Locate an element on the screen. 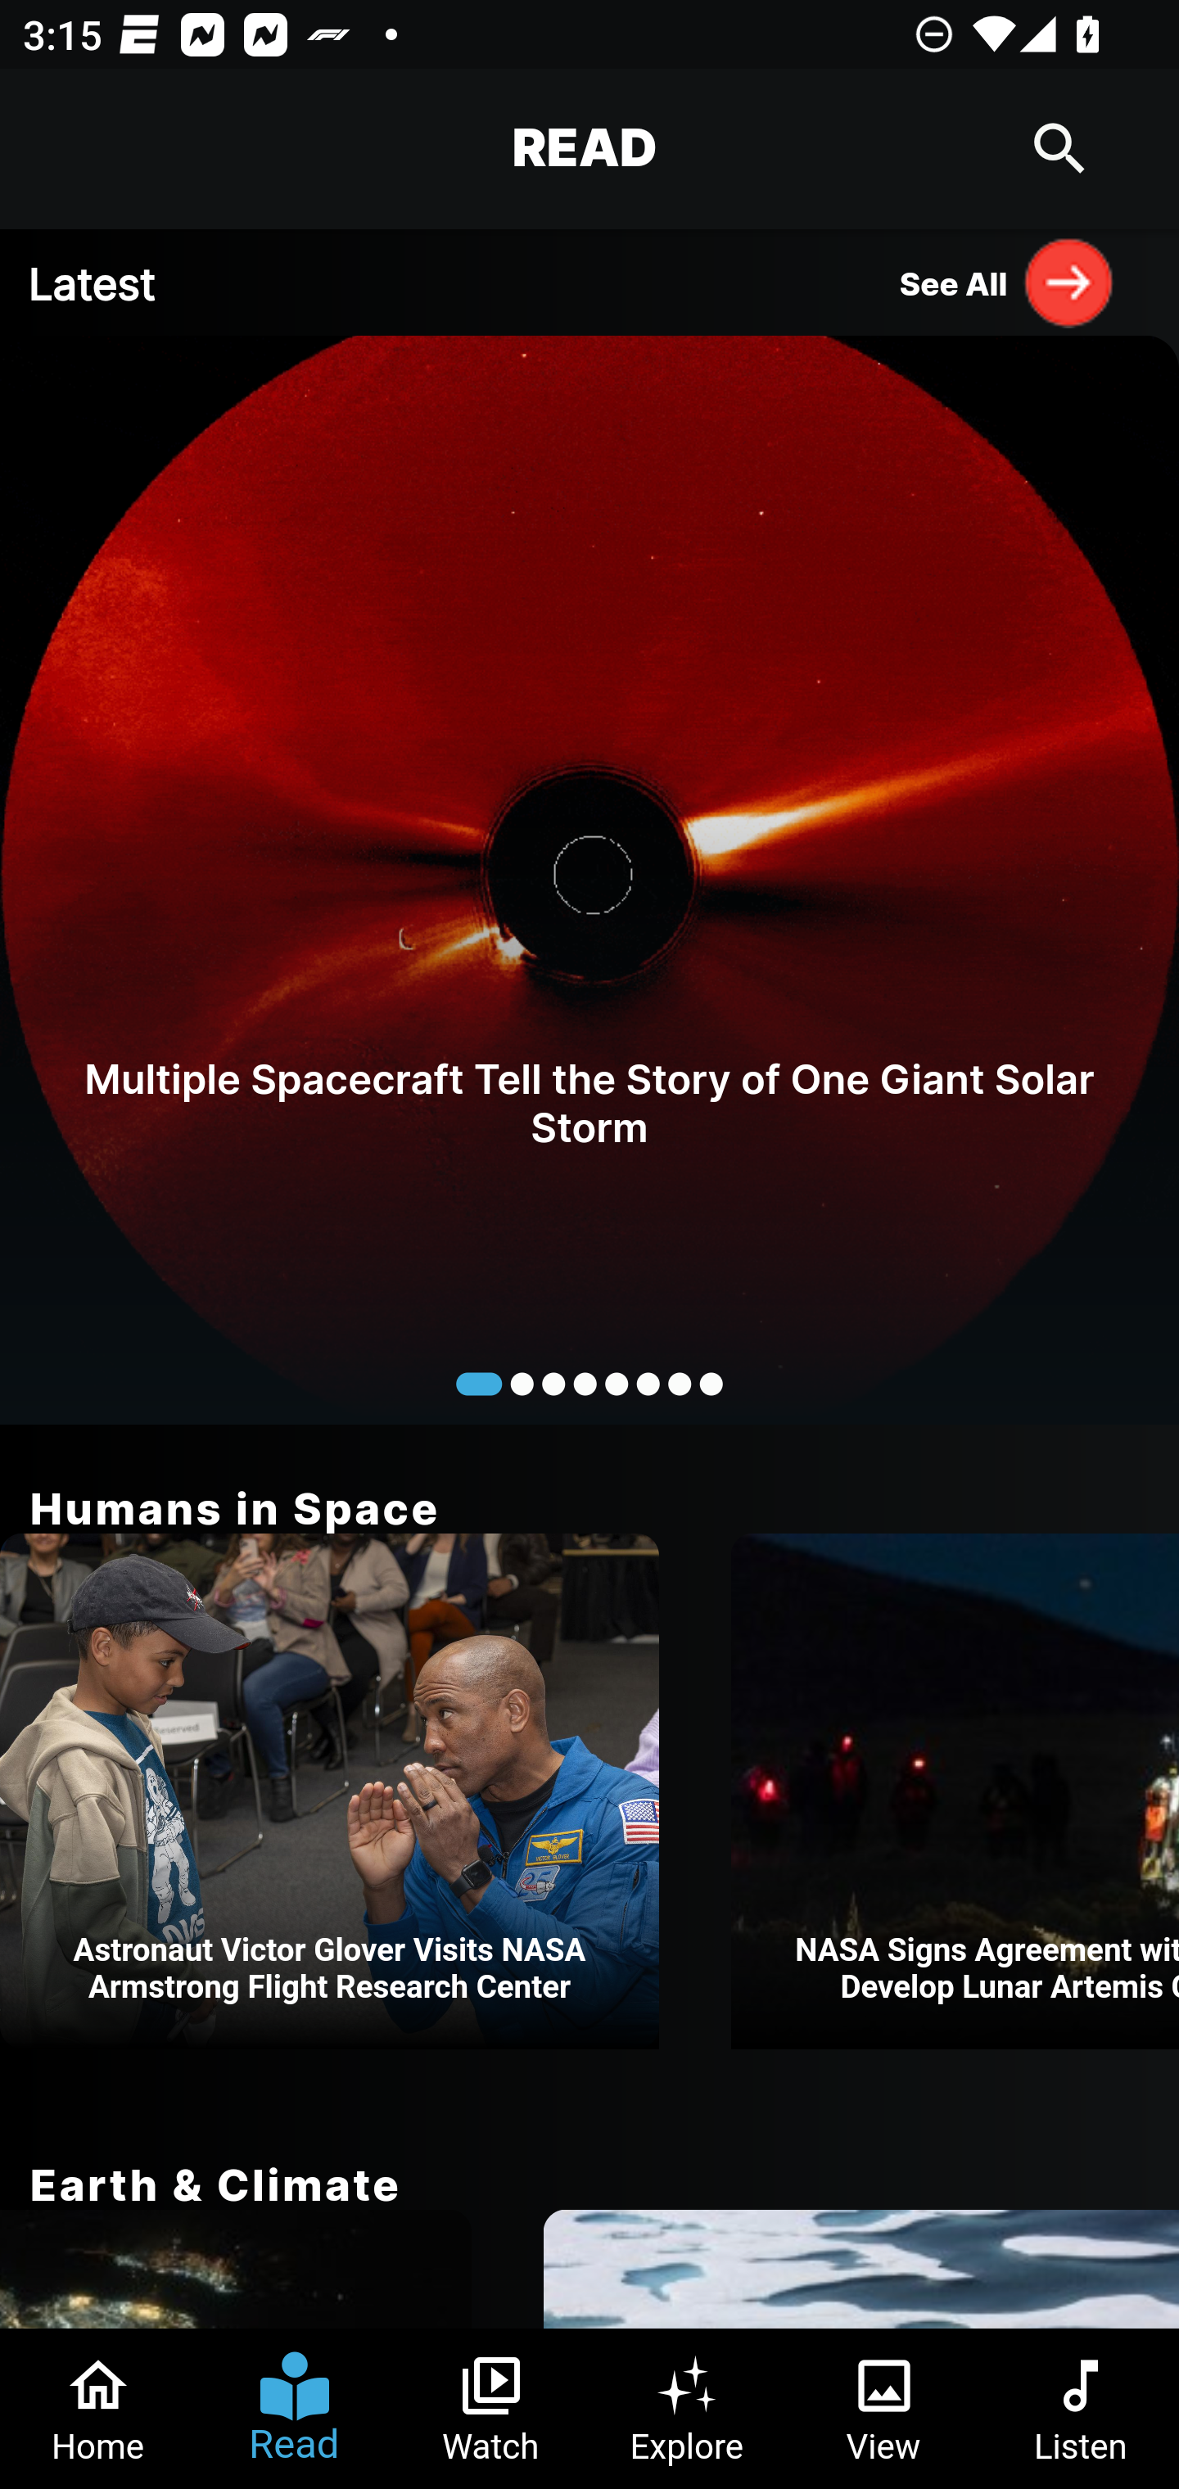 This screenshot has height=2489, width=1179. Home
Tab 1 of 6 is located at coordinates (98, 2409).